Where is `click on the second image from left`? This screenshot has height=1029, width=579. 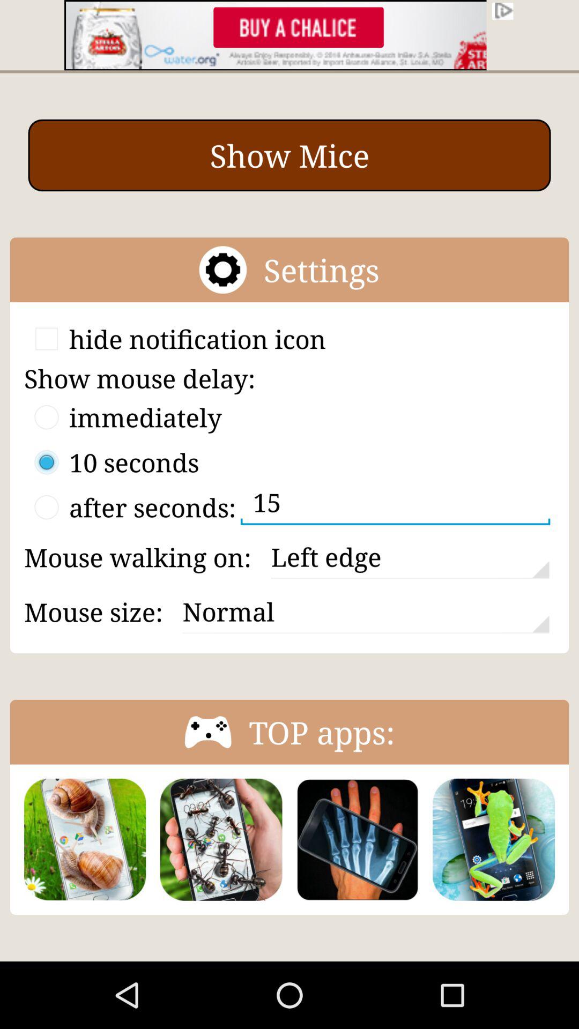 click on the second image from left is located at coordinates (221, 840).